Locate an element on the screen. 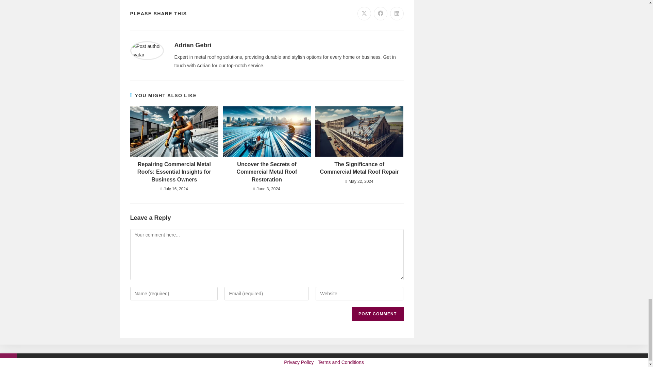  Opens in a new window is located at coordinates (397, 14).